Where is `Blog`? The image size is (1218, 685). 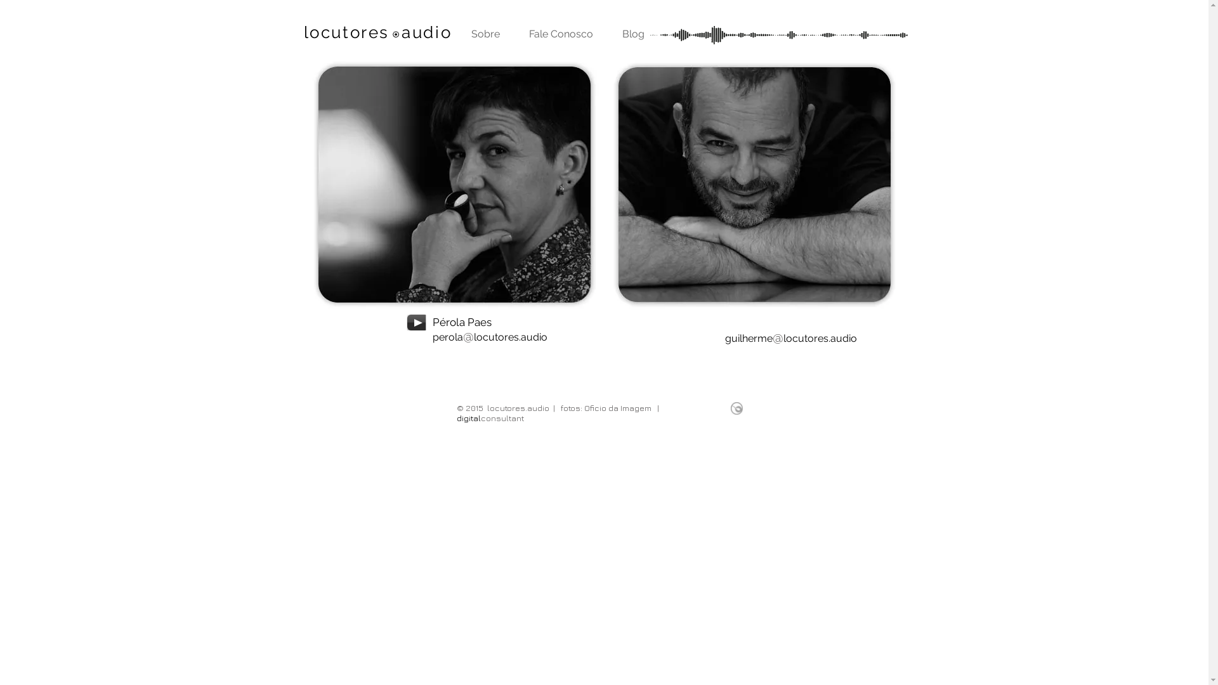 Blog is located at coordinates (633, 34).